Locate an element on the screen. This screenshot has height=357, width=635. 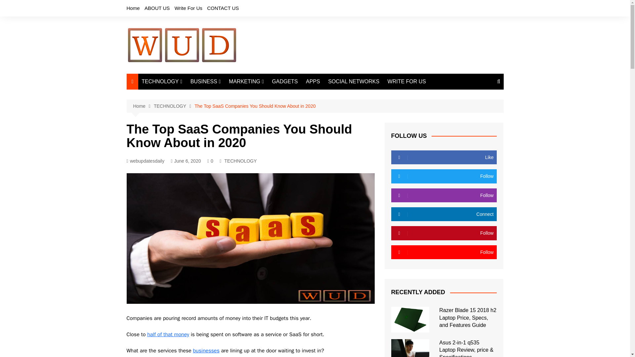
TECHNOLOGY is located at coordinates (240, 161).